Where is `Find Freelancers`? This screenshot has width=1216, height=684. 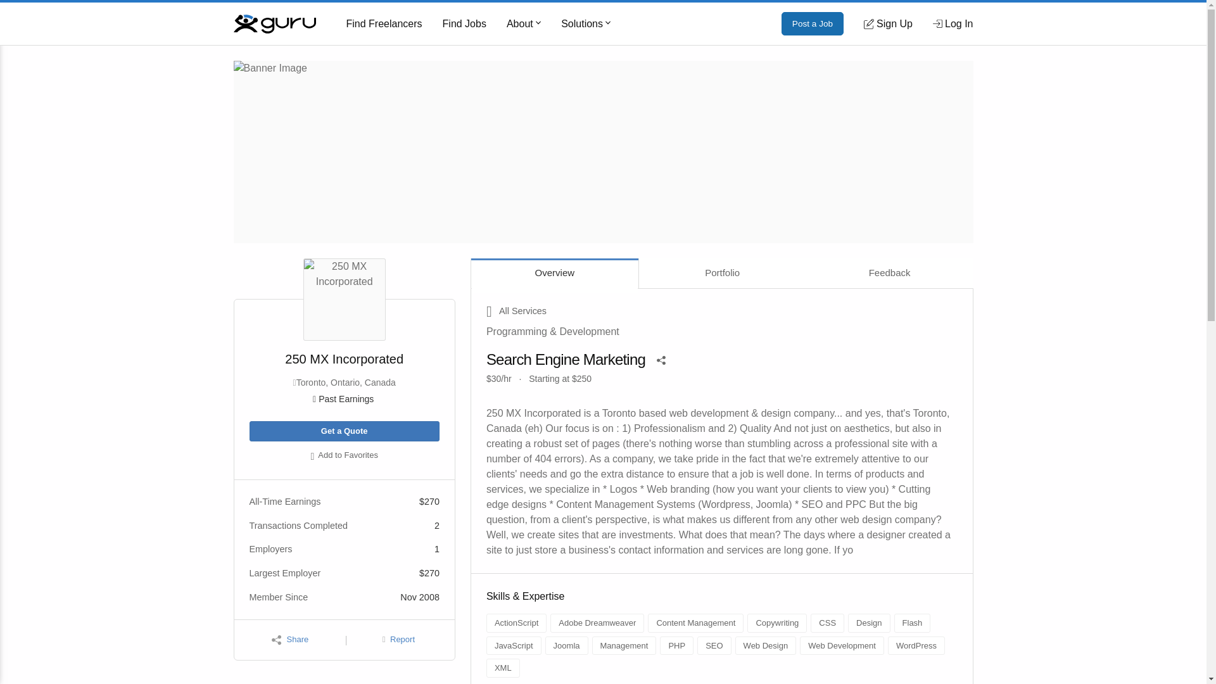 Find Freelancers is located at coordinates (384, 24).